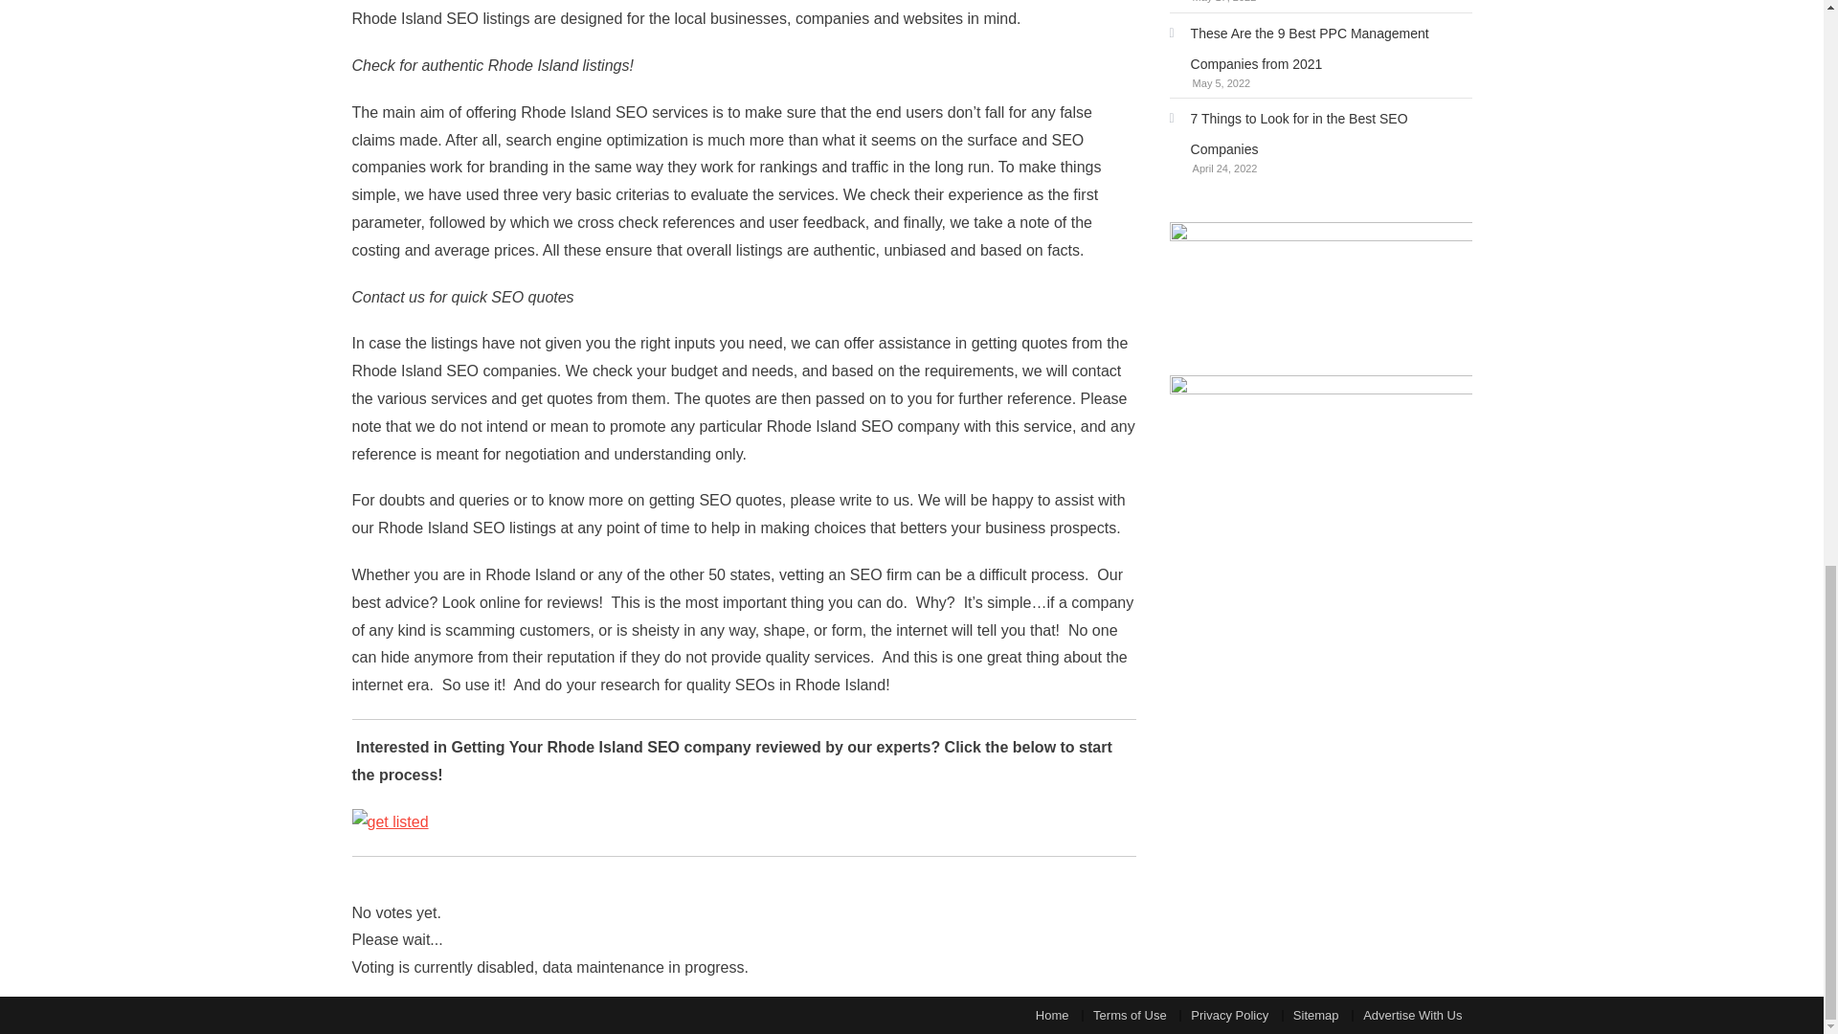 This screenshot has height=1034, width=1838. I want to click on Privacy Policy, so click(1229, 1015).